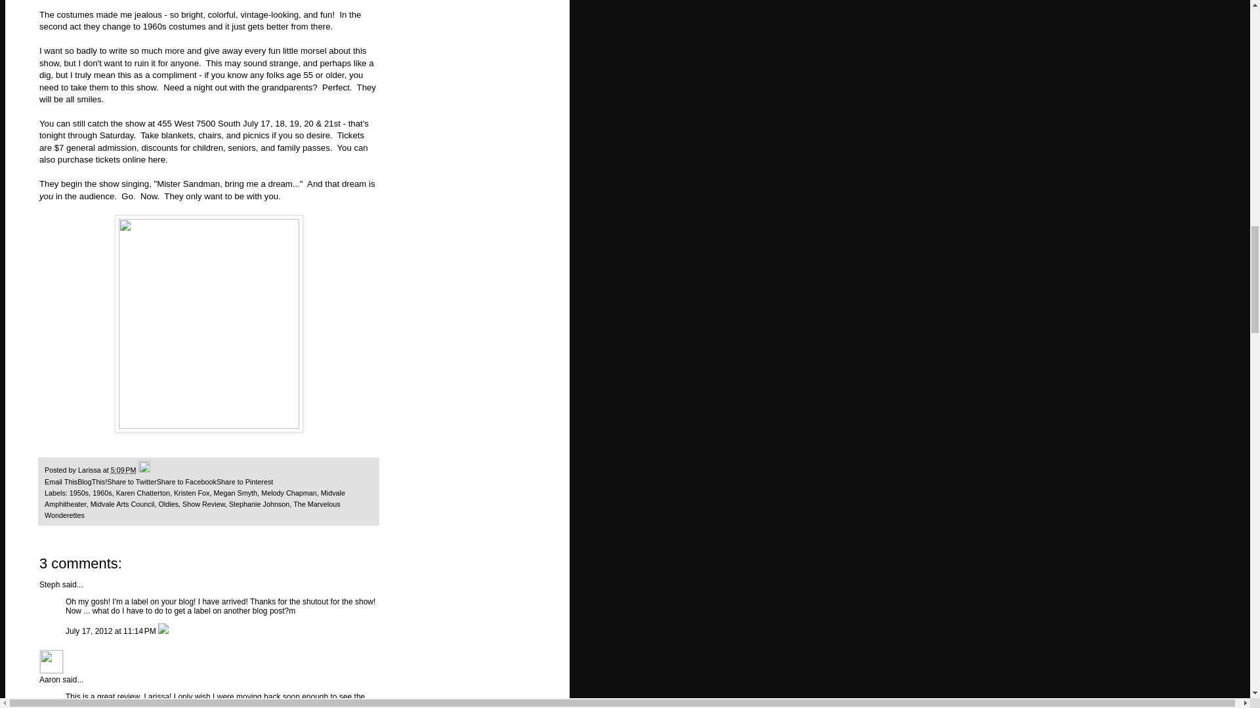  Describe the element at coordinates (92, 481) in the screenshot. I see `BlogThis!` at that location.